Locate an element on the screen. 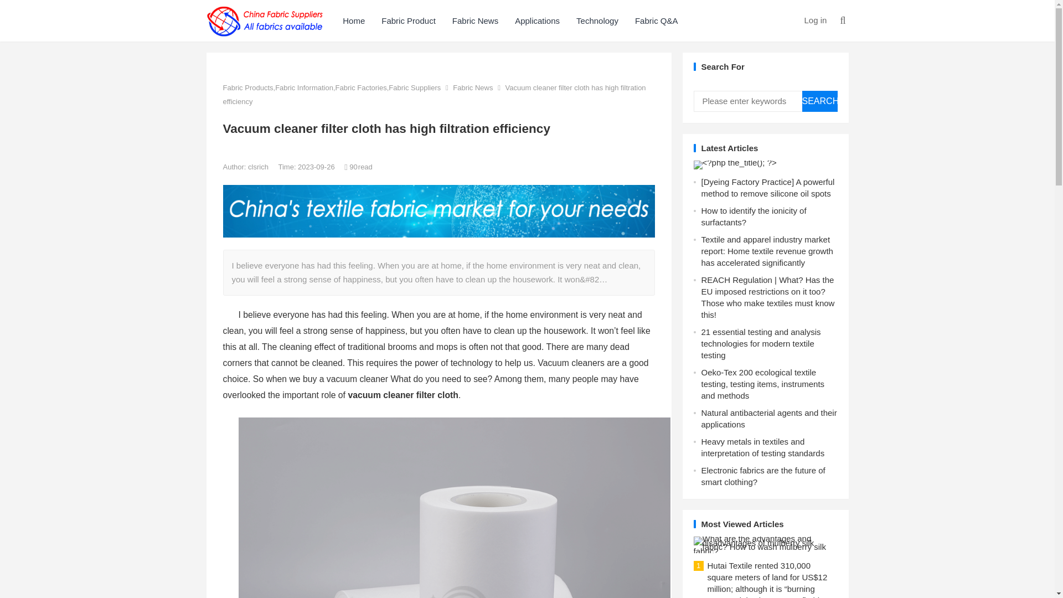 The height and width of the screenshot is (598, 1063). Log in is located at coordinates (815, 20).